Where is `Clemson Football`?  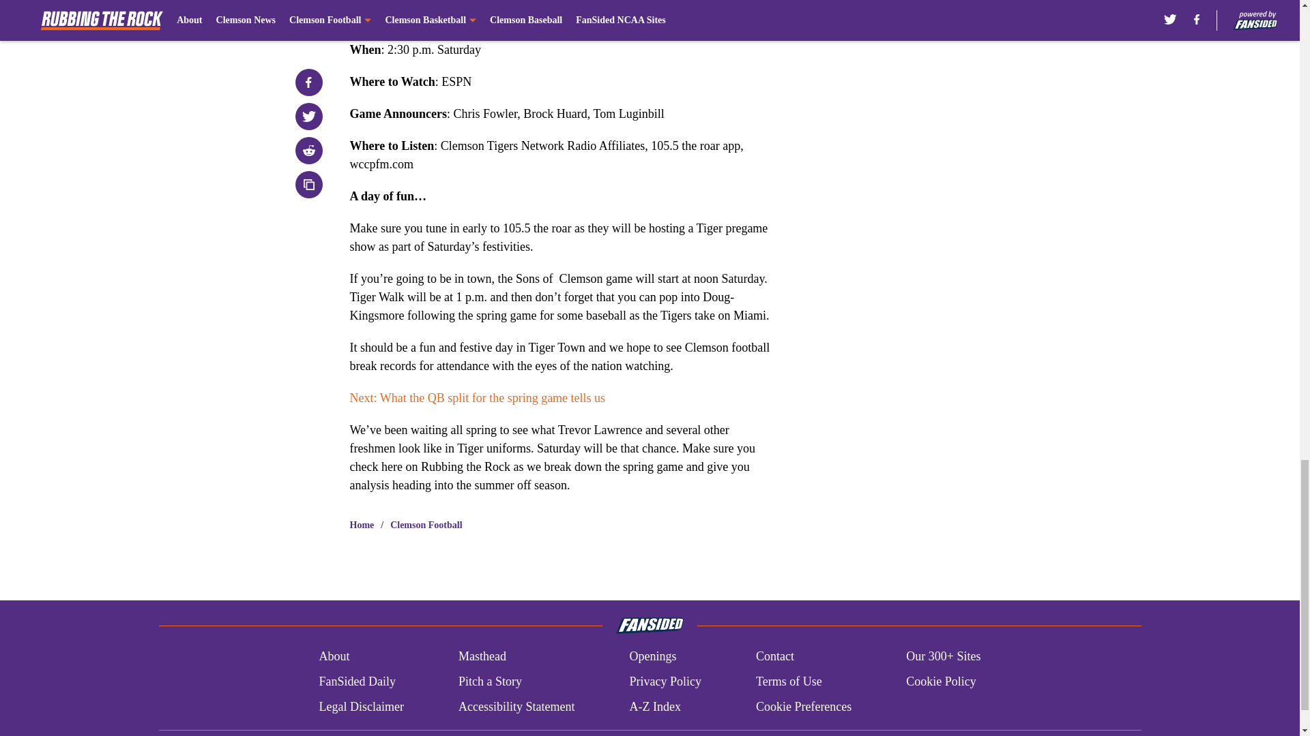 Clemson Football is located at coordinates (426, 525).